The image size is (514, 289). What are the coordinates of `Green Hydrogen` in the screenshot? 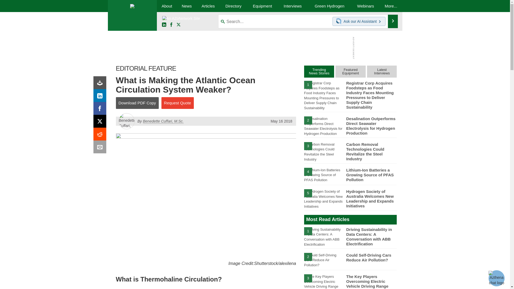 It's located at (329, 6).